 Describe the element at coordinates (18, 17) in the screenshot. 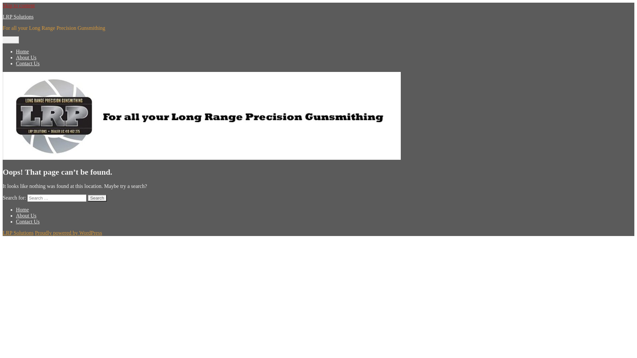

I see `LRP Solutions` at that location.